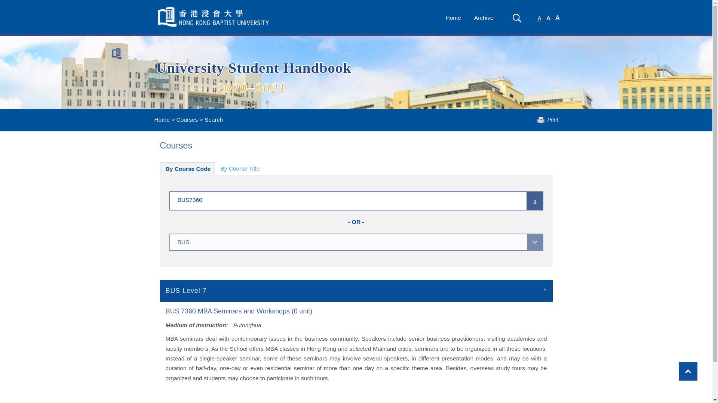 This screenshot has height=403, width=718. I want to click on Home, so click(162, 119).